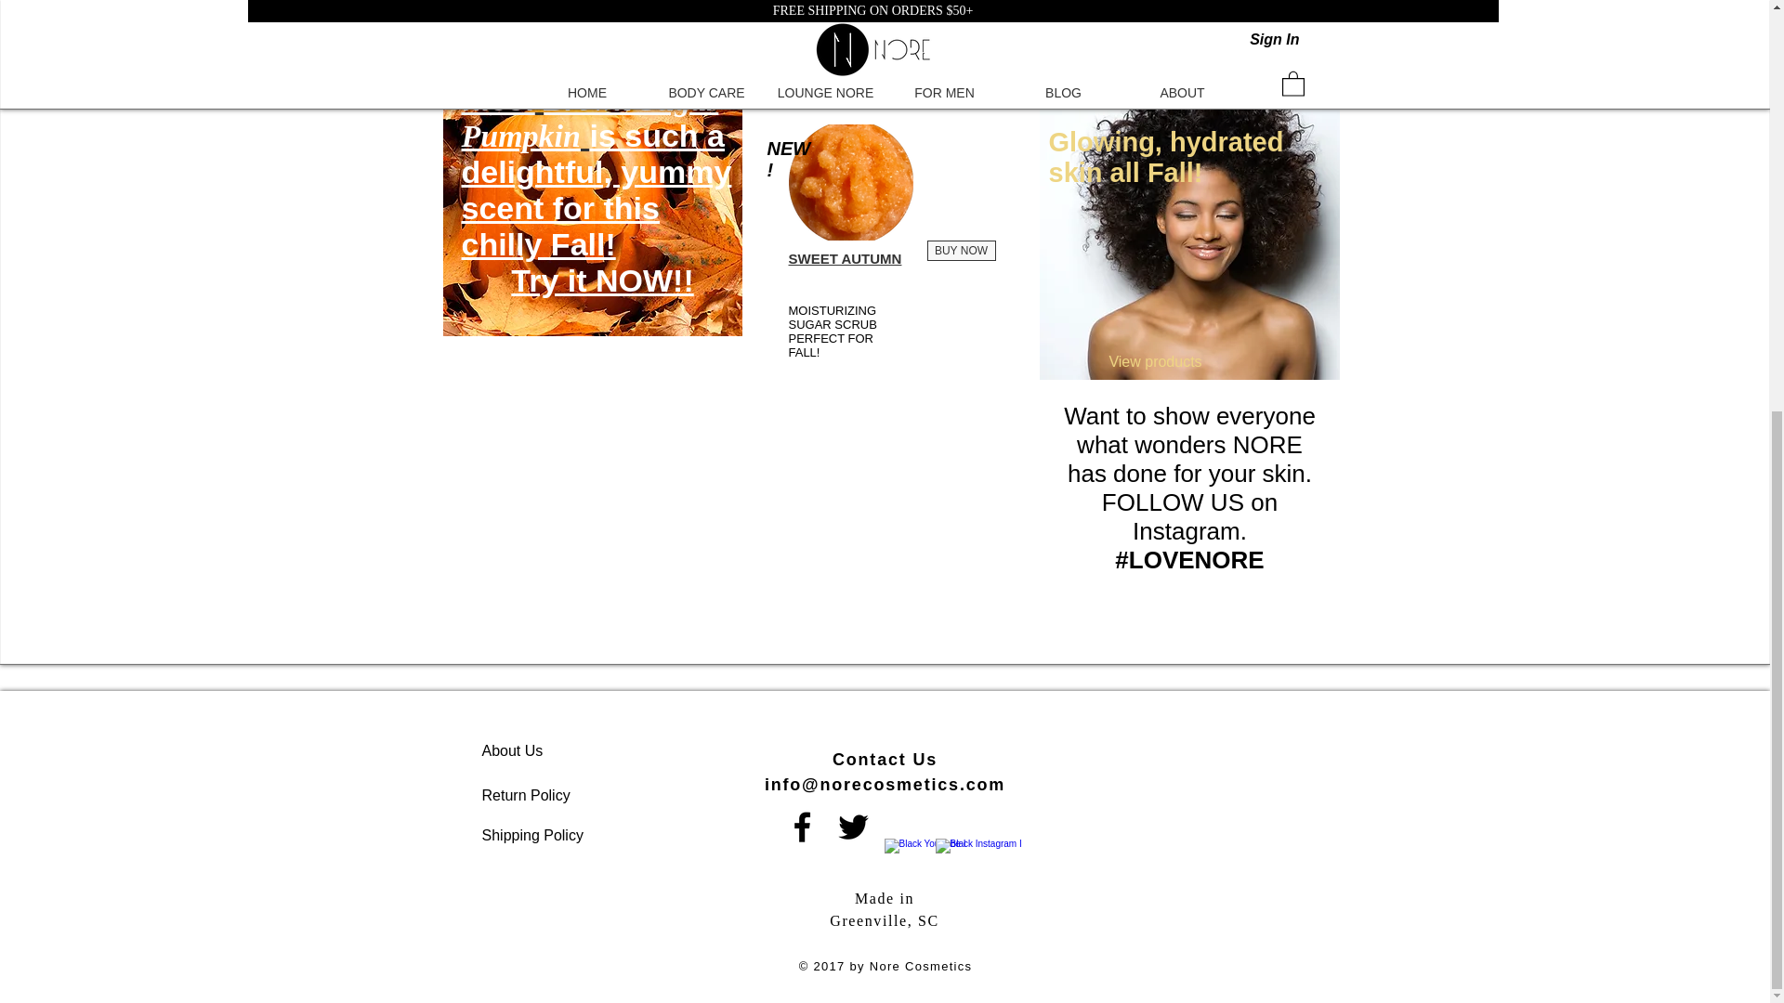 This screenshot has height=1003, width=1784. I want to click on View products, so click(1156, 362).